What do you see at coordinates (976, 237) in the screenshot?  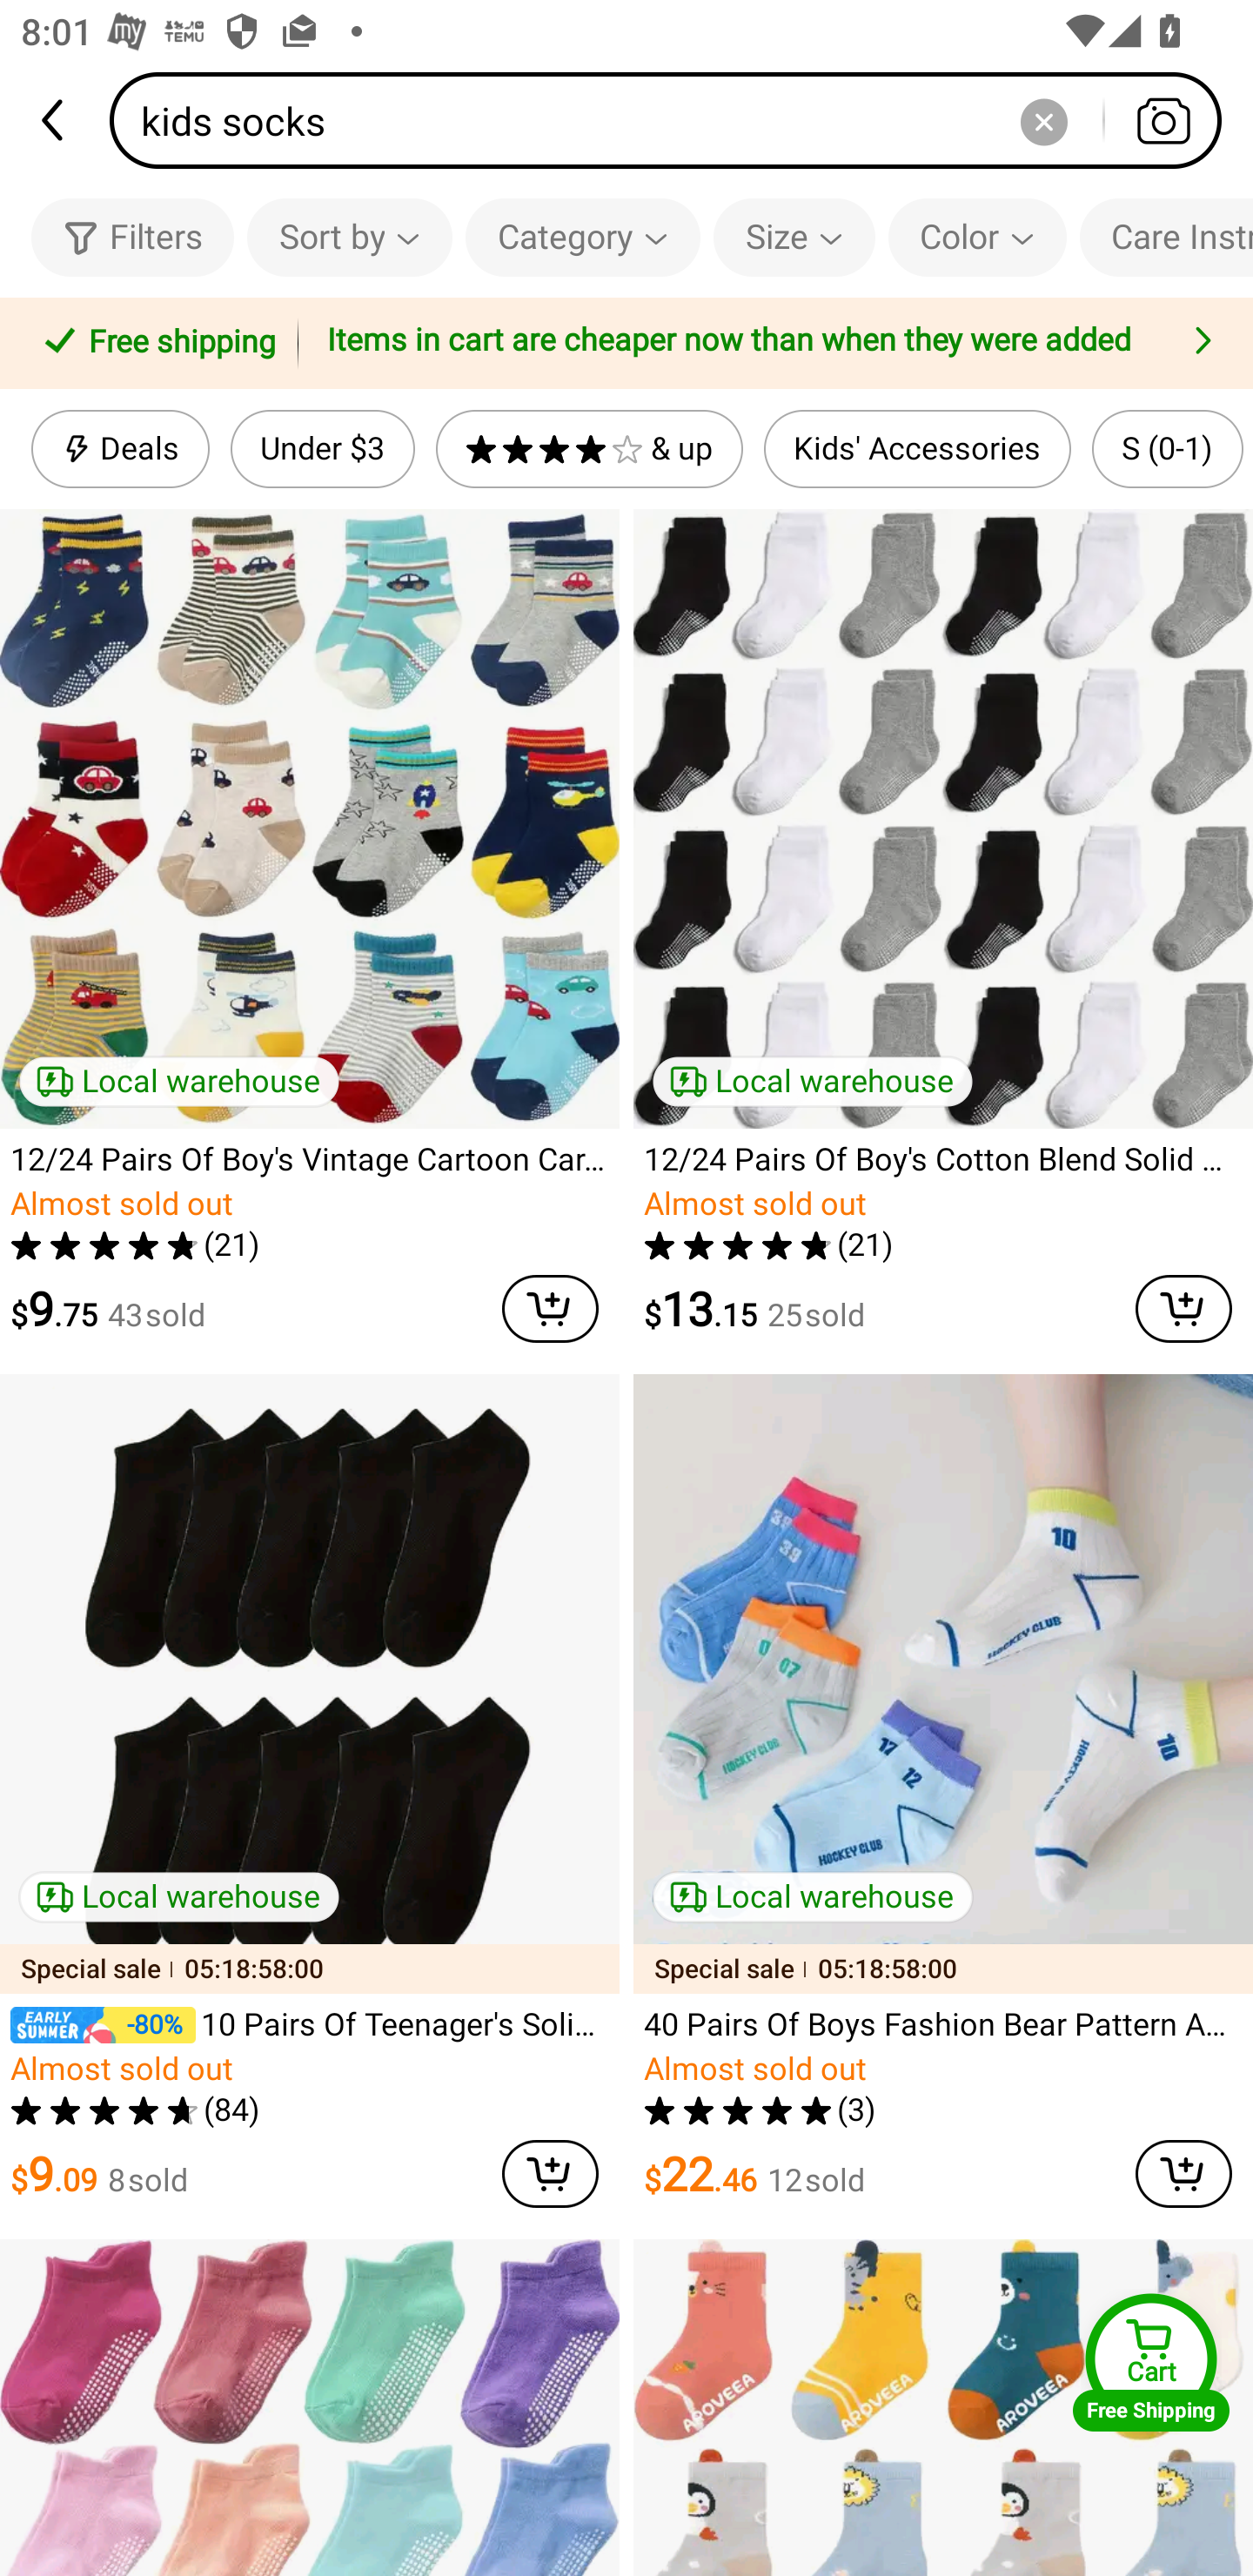 I see `Color` at bounding box center [976, 237].